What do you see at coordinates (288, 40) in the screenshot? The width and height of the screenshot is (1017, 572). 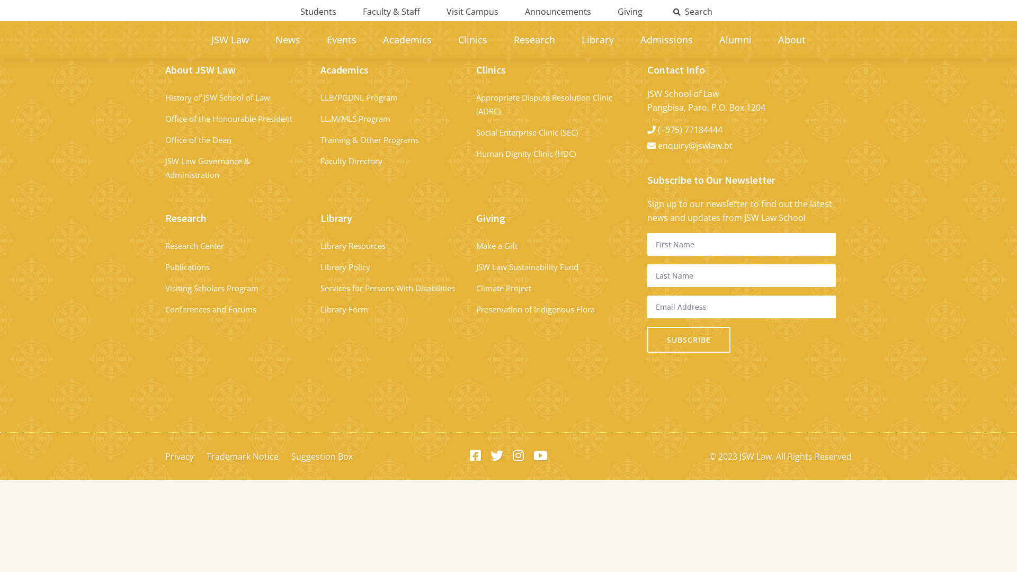 I see `News` at bounding box center [288, 40].